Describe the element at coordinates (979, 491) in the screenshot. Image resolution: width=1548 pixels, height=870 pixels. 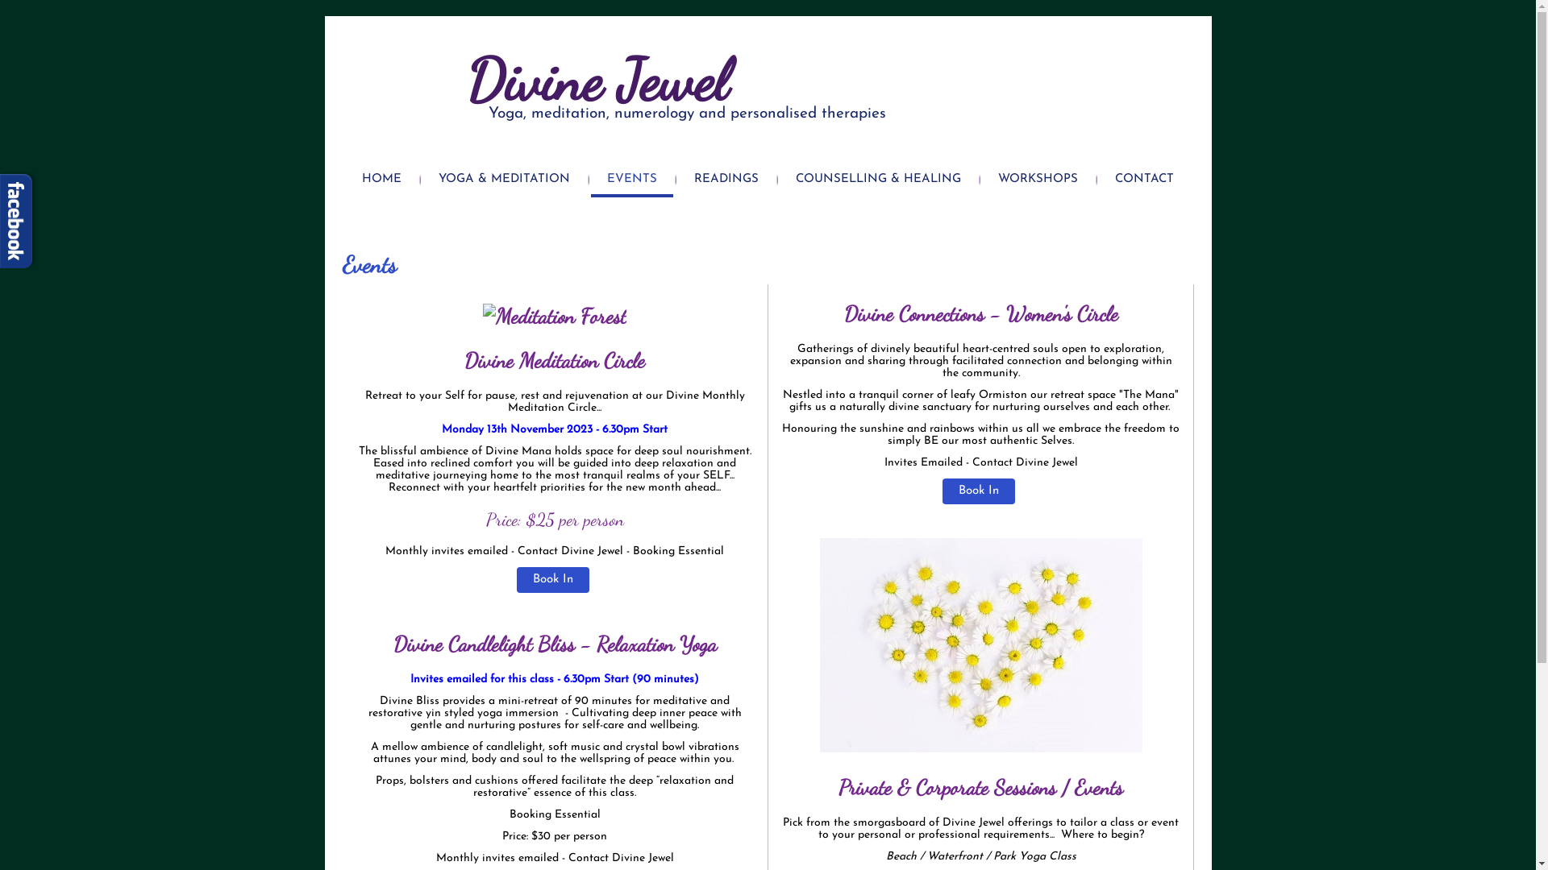
I see `Book In` at that location.